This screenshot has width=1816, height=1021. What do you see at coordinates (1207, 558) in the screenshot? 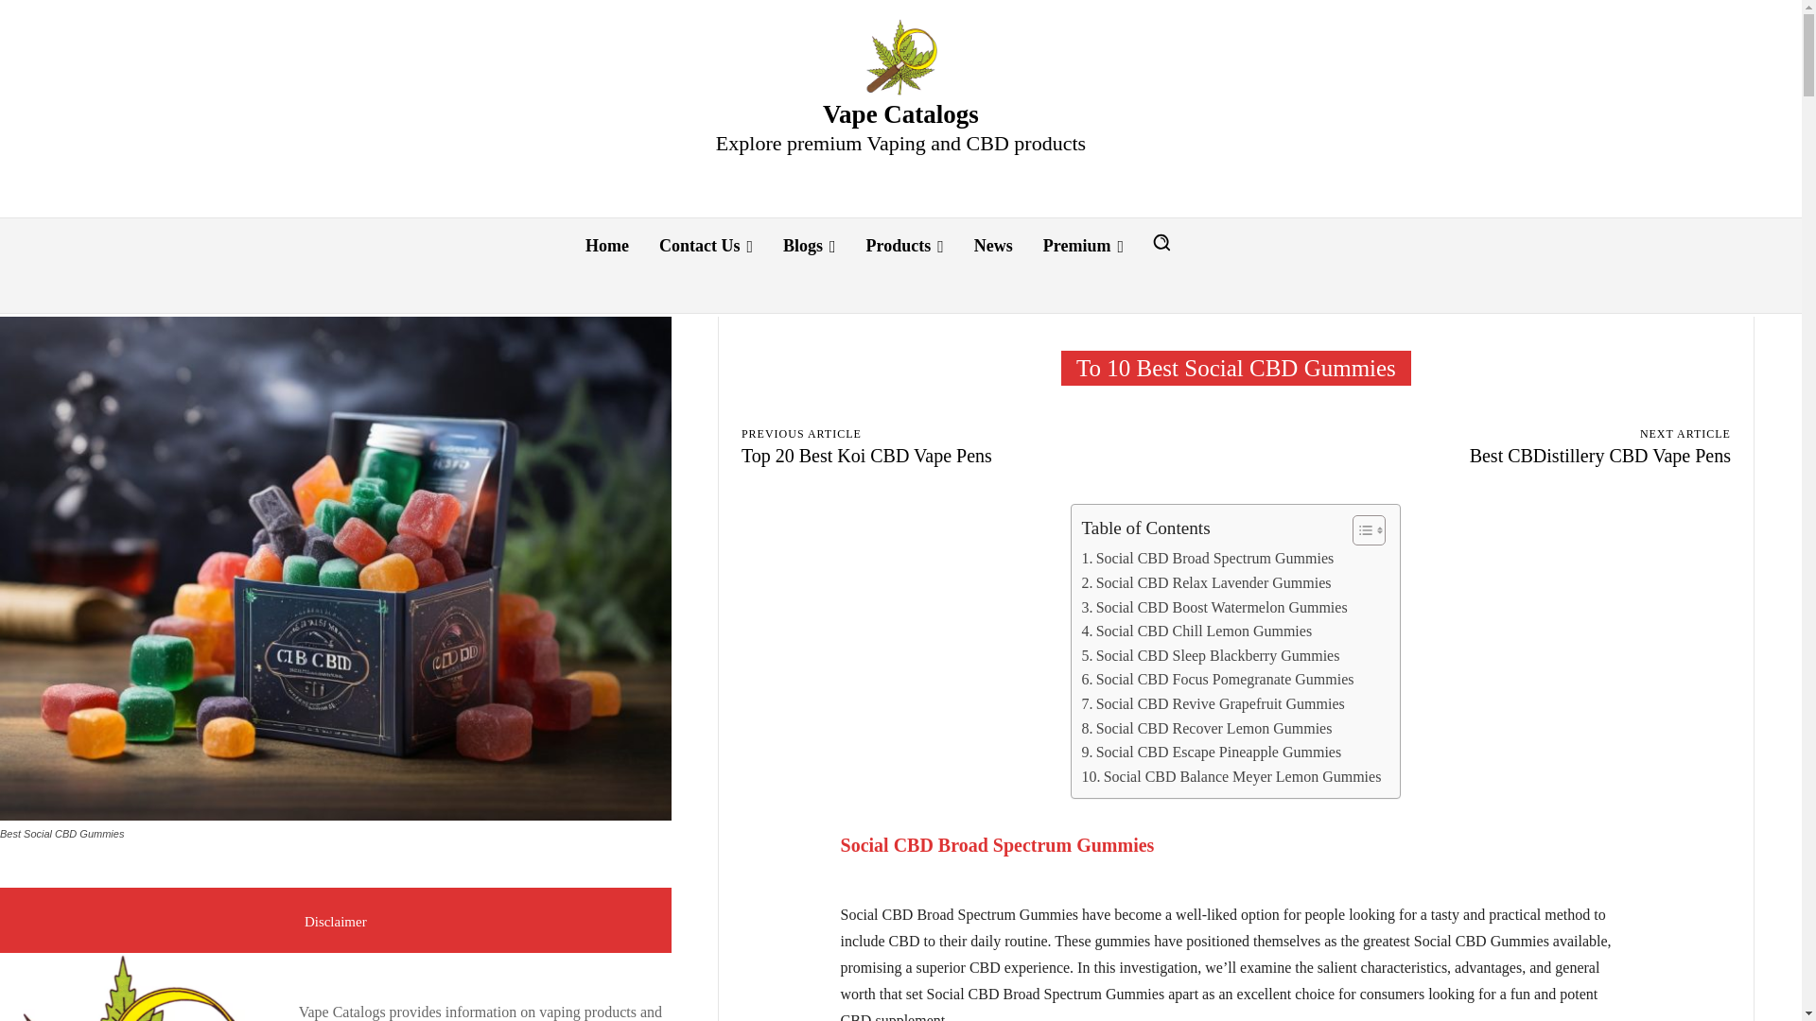
I see `Social CBD Broad Spectrum Gummies` at bounding box center [1207, 558].